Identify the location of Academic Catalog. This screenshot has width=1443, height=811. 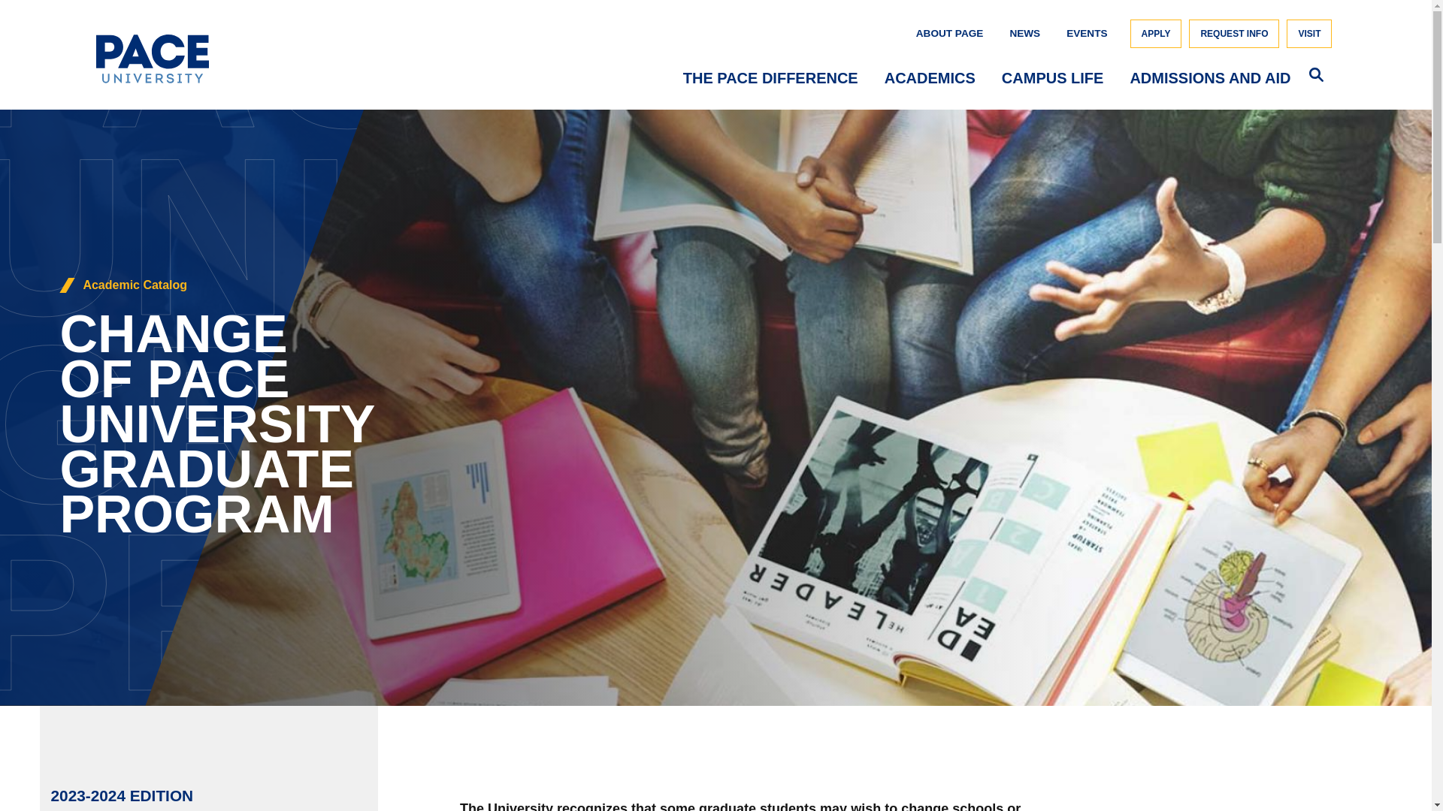
(135, 285).